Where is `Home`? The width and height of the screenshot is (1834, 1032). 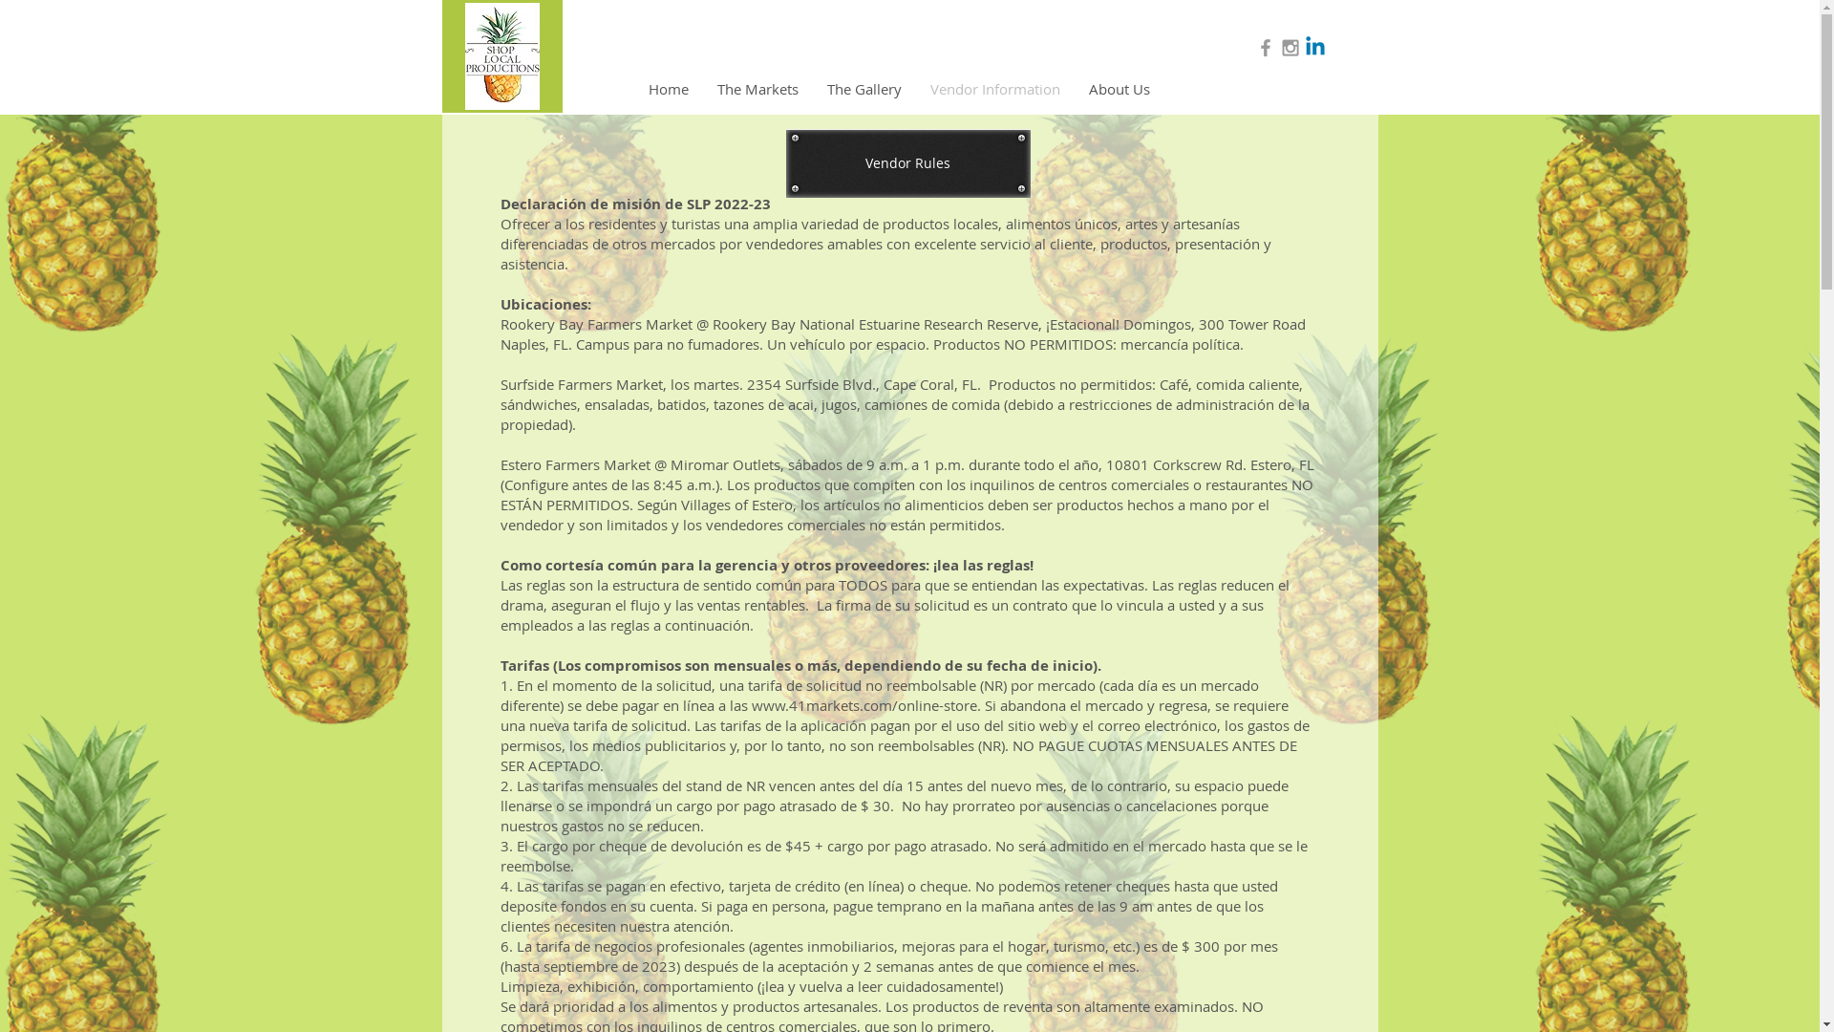
Home is located at coordinates (669, 88).